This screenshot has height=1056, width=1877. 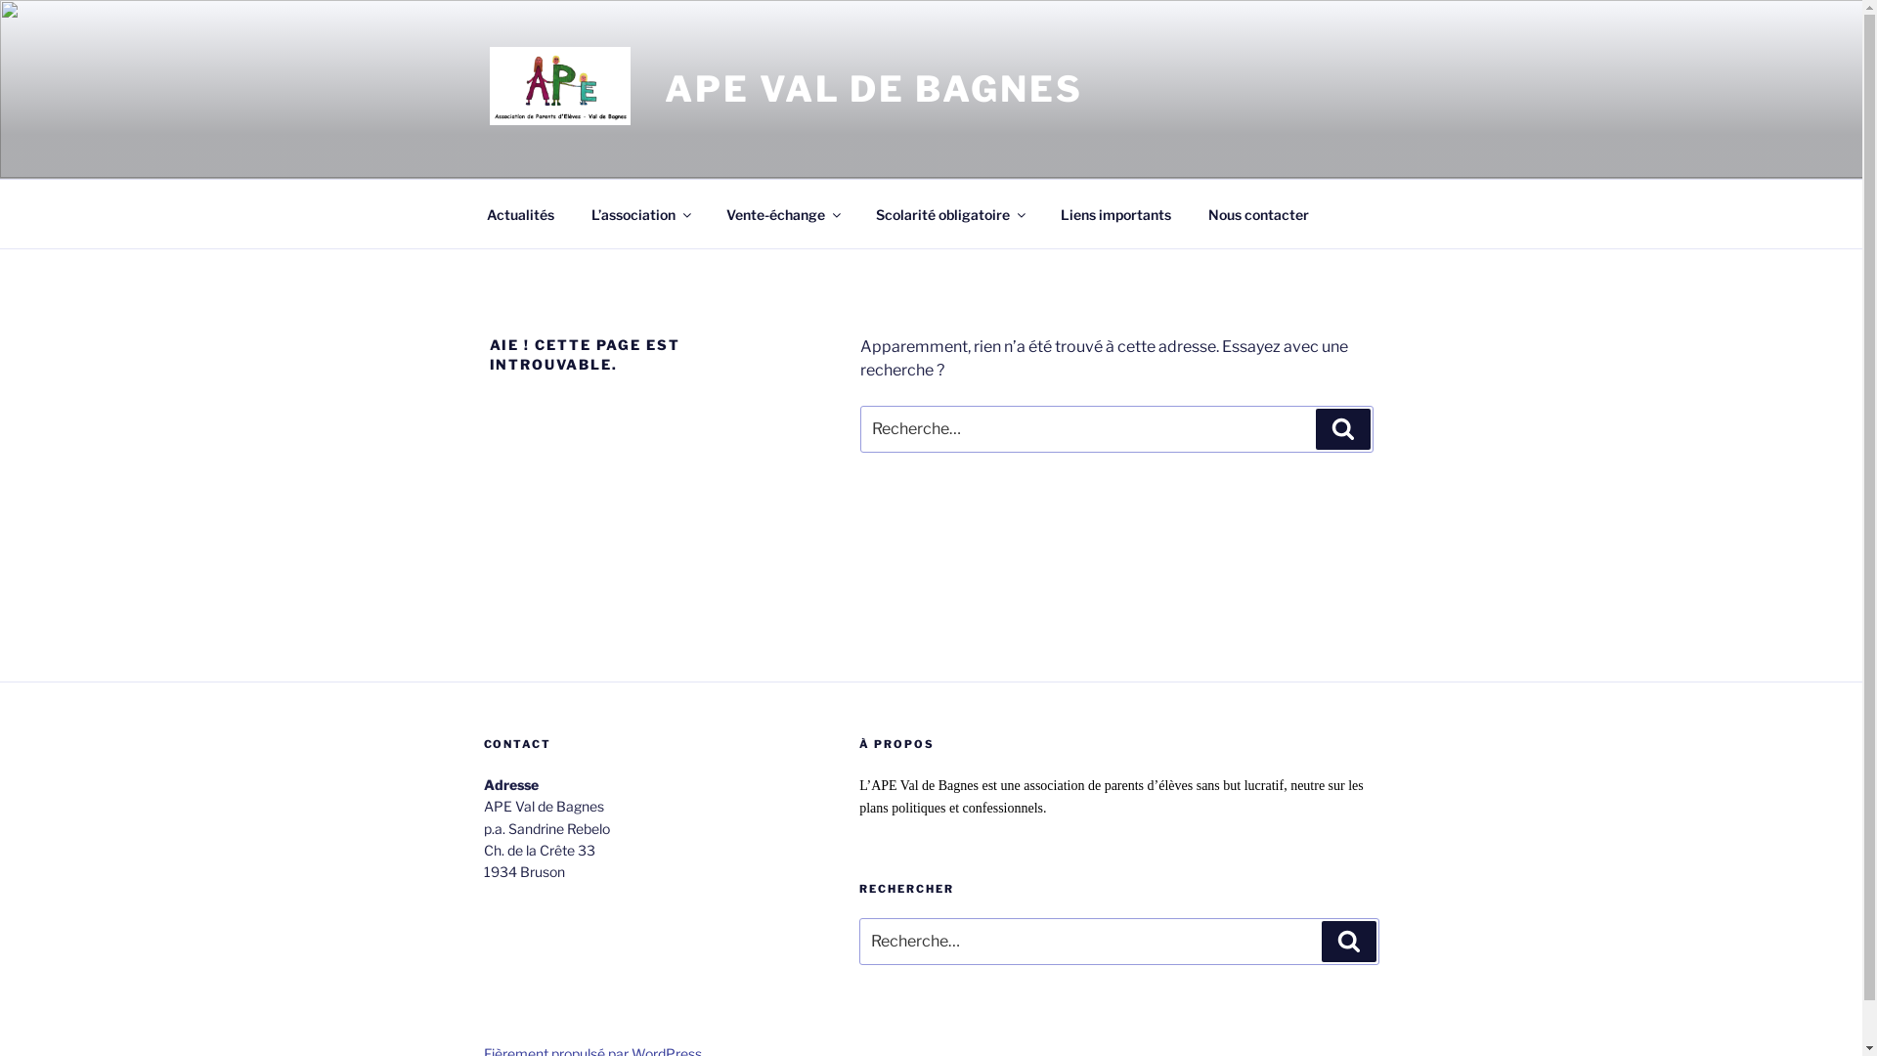 I want to click on APE VAL DE BAGNES, so click(x=874, y=89).